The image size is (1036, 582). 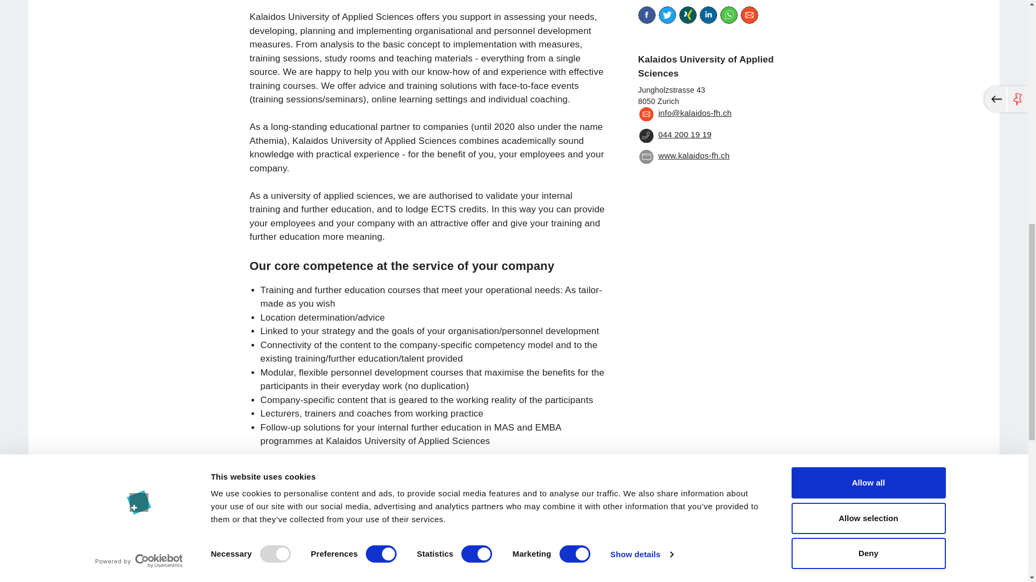 I want to click on Share this page on LinkedIn, so click(x=708, y=15).